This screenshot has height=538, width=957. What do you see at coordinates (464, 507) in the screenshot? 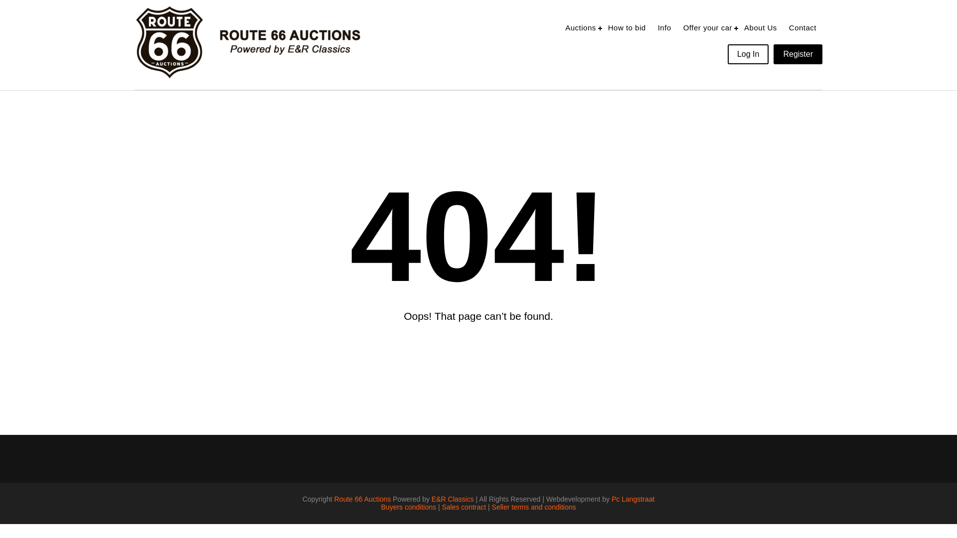
I see `Sales contract` at bounding box center [464, 507].